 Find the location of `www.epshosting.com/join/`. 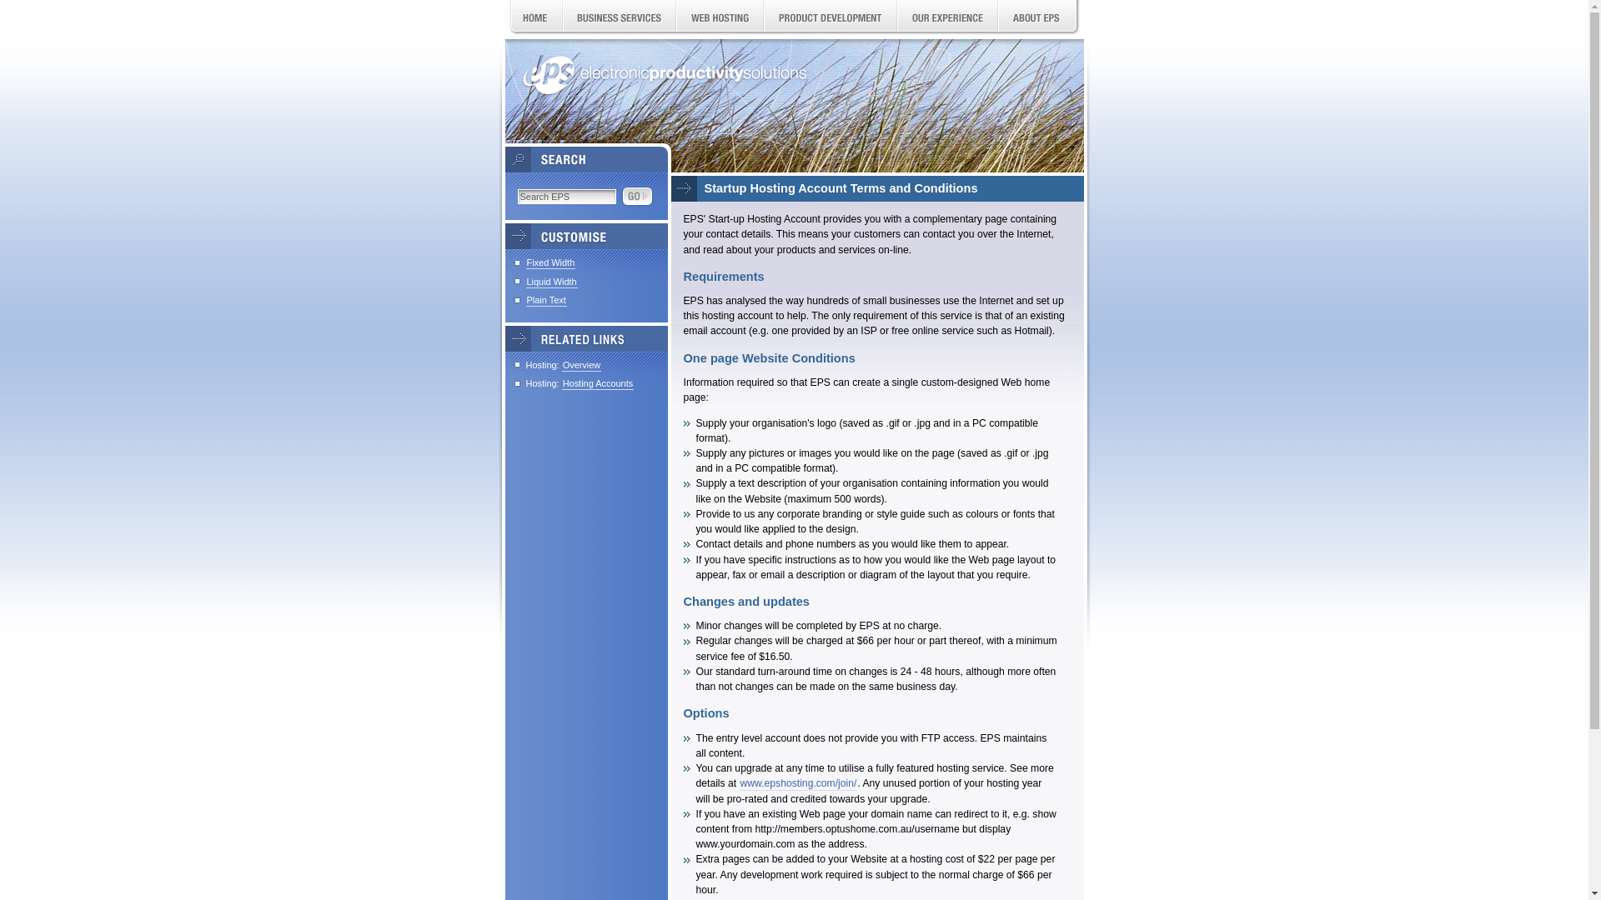

www.epshosting.com/join/ is located at coordinates (799, 783).